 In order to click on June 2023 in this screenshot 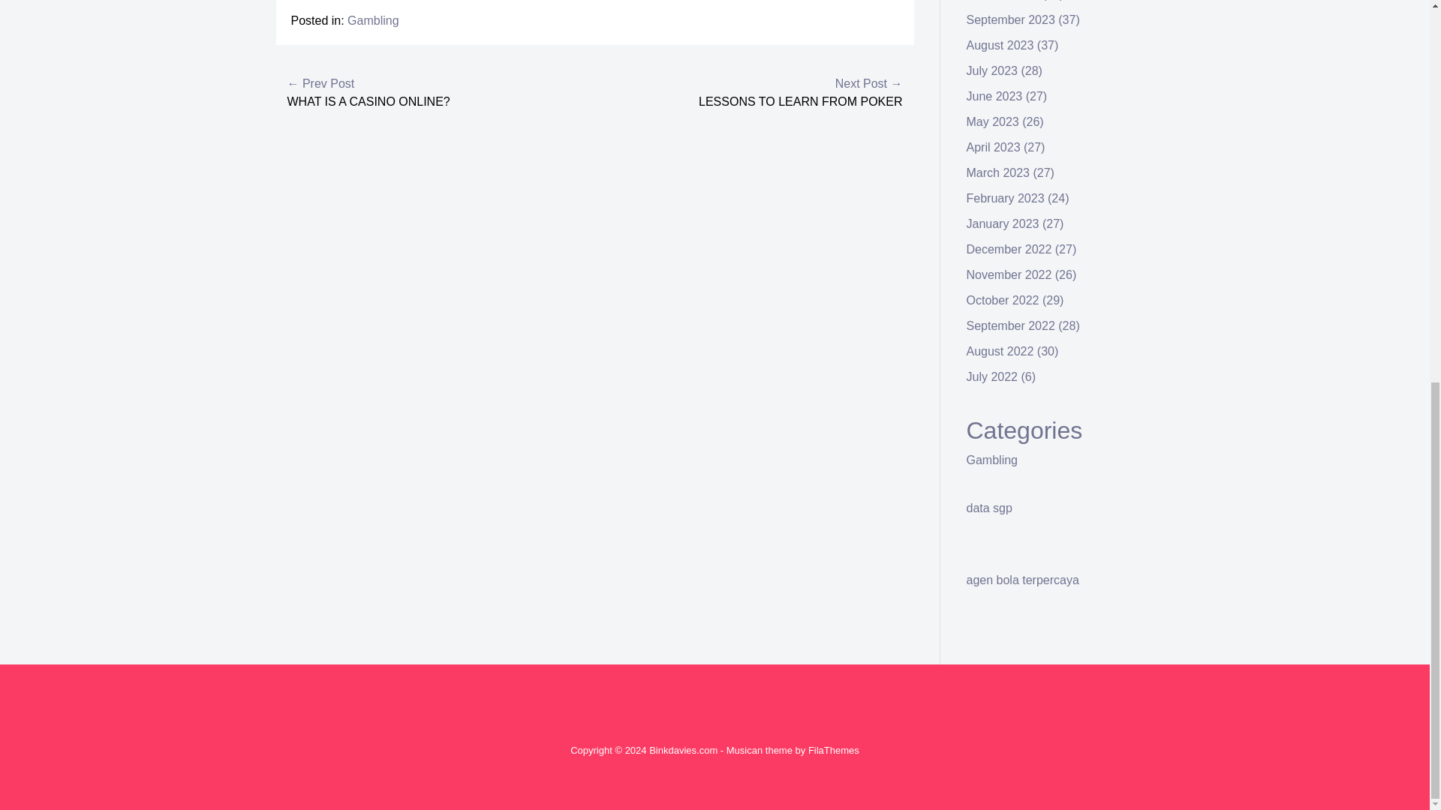, I will do `click(995, 96)`.